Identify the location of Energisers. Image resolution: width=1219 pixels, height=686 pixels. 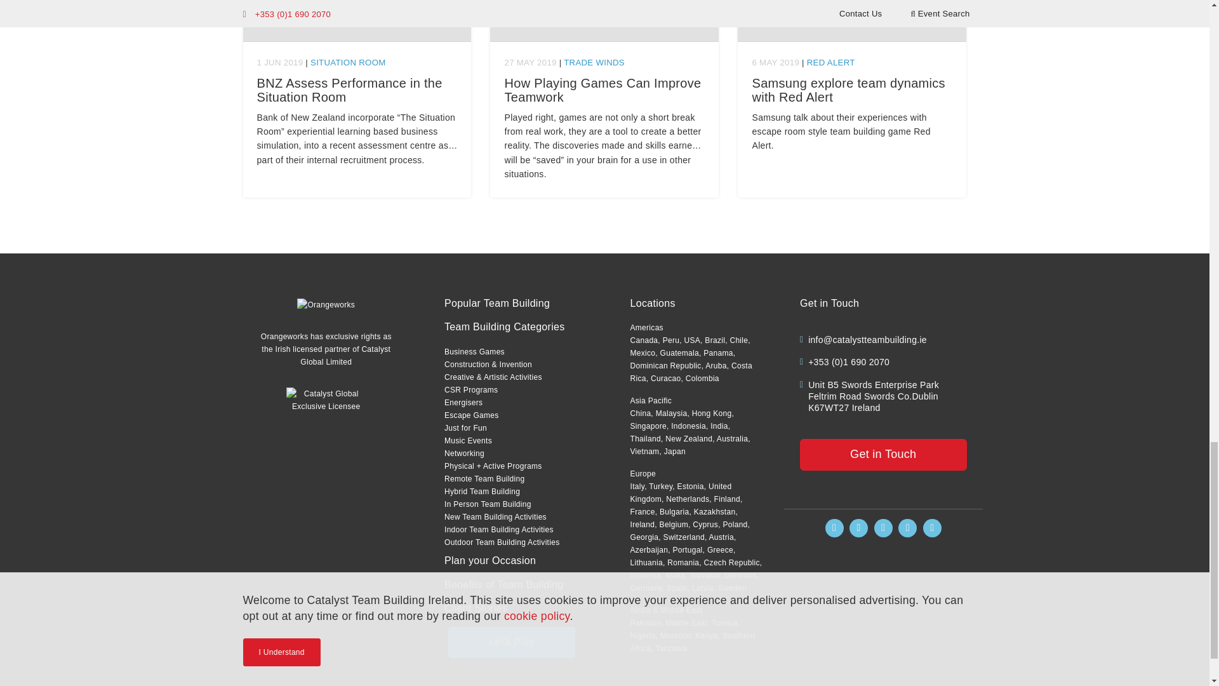
(463, 403).